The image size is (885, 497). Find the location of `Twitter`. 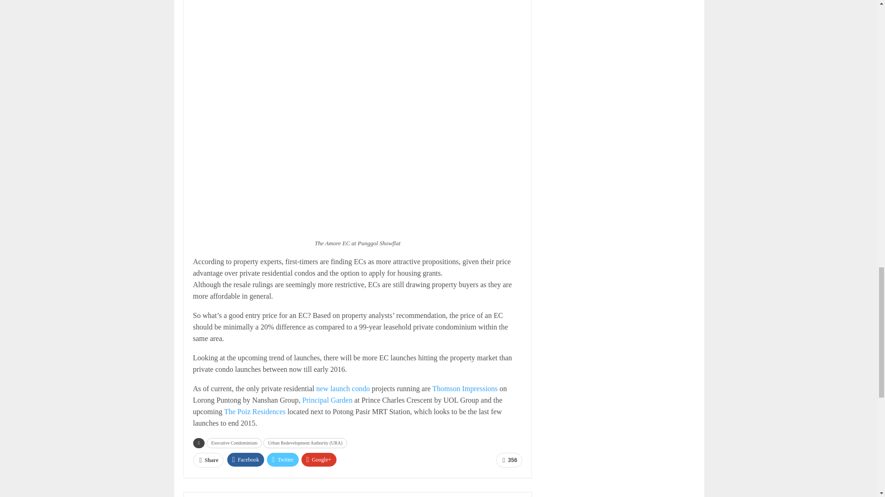

Twitter is located at coordinates (283, 459).